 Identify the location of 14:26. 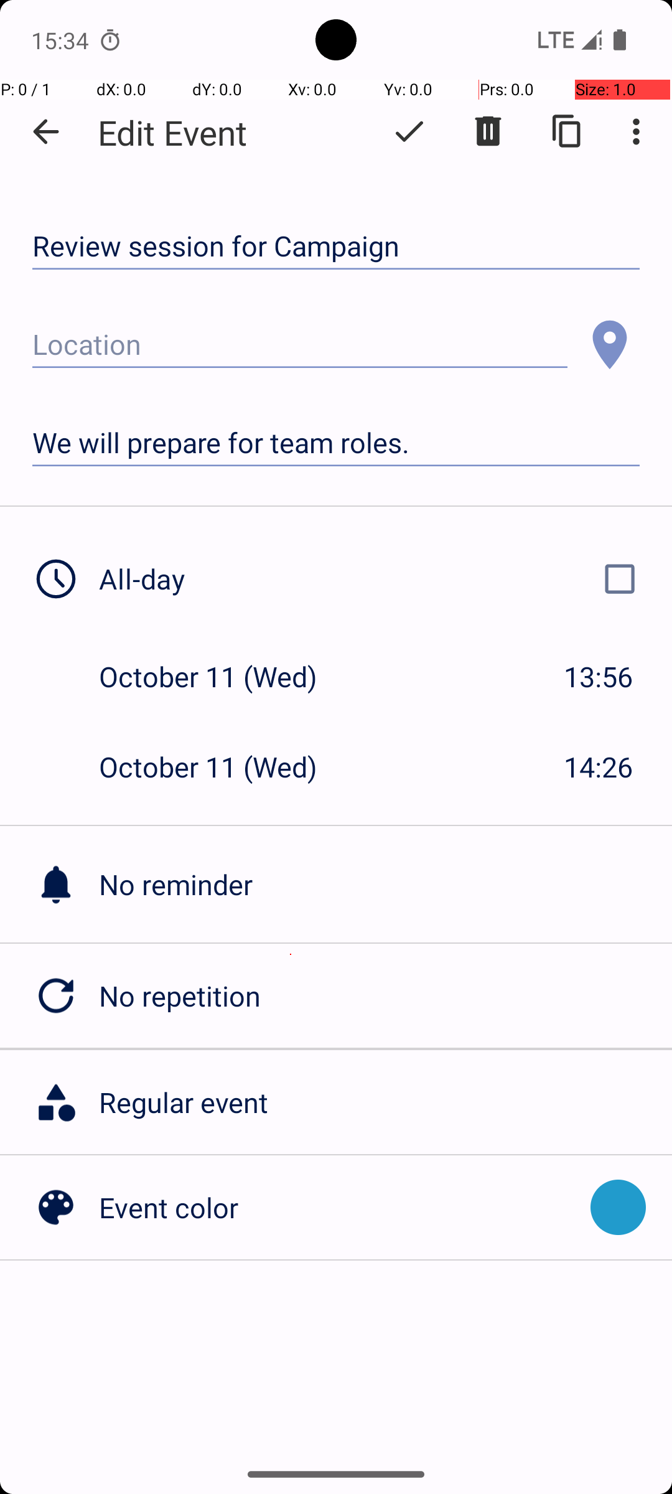
(599, 767).